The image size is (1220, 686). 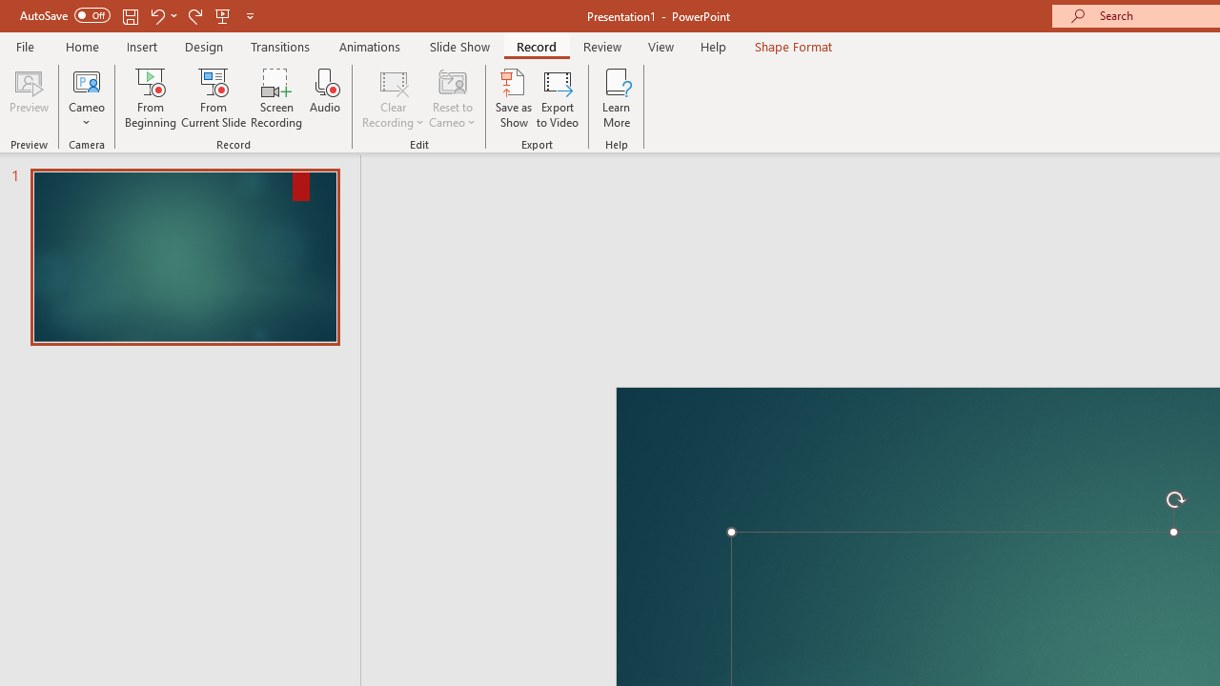 What do you see at coordinates (87, 115) in the screenshot?
I see `More Options` at bounding box center [87, 115].